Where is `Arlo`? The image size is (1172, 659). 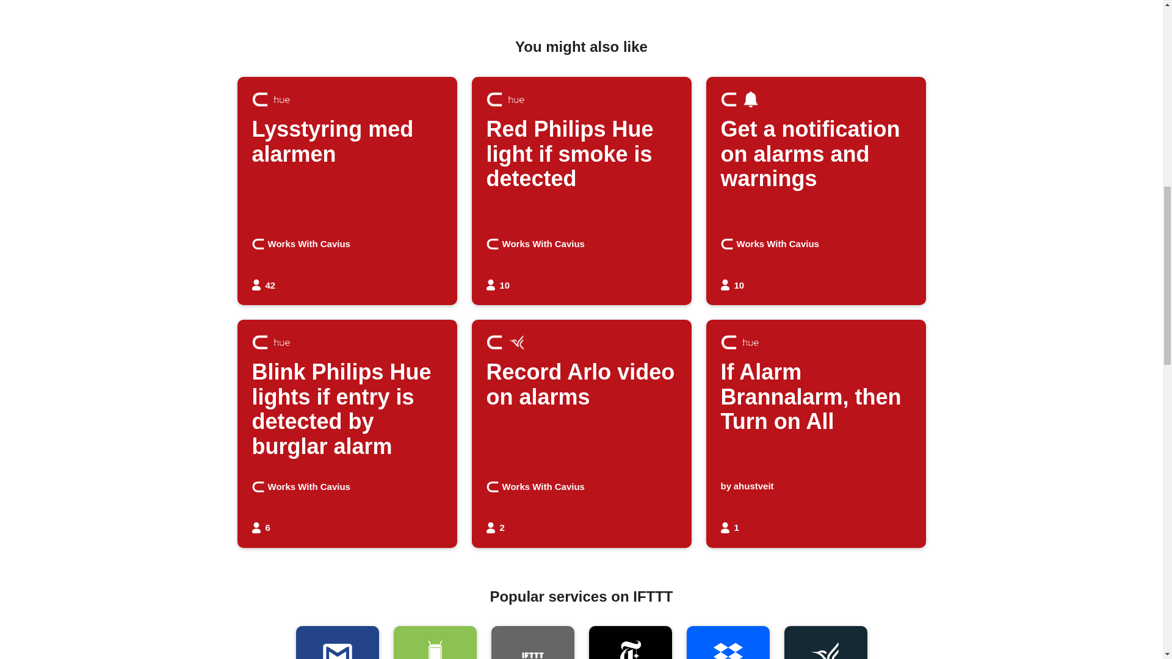 Arlo is located at coordinates (532, 643).